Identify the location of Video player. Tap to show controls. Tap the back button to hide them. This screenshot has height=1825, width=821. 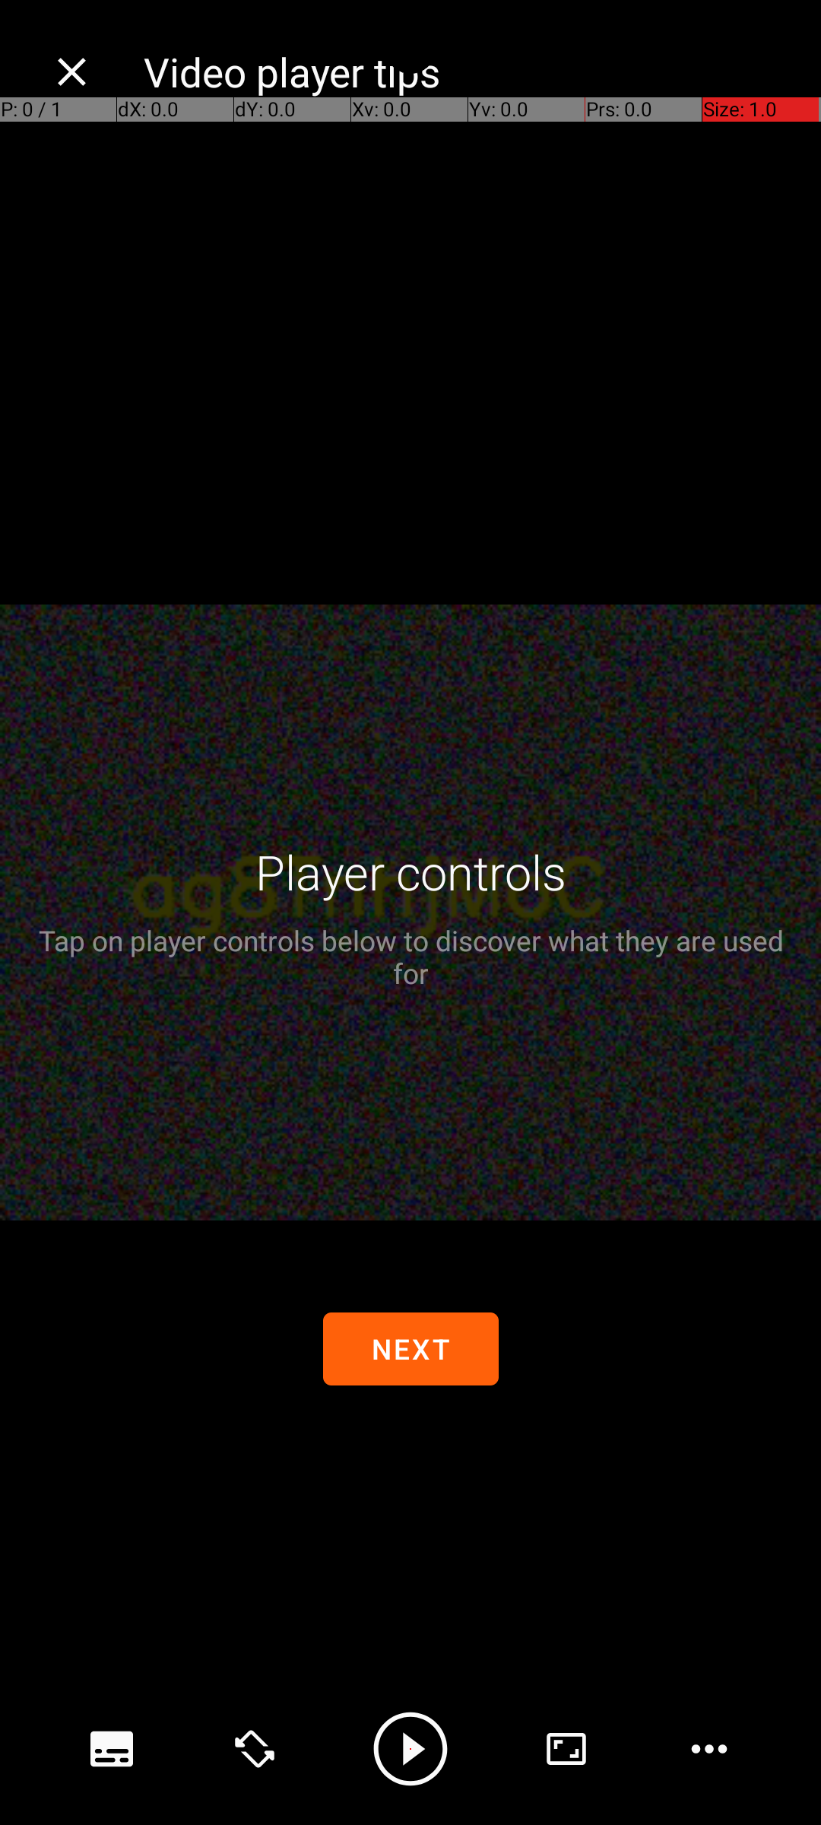
(410, 912).